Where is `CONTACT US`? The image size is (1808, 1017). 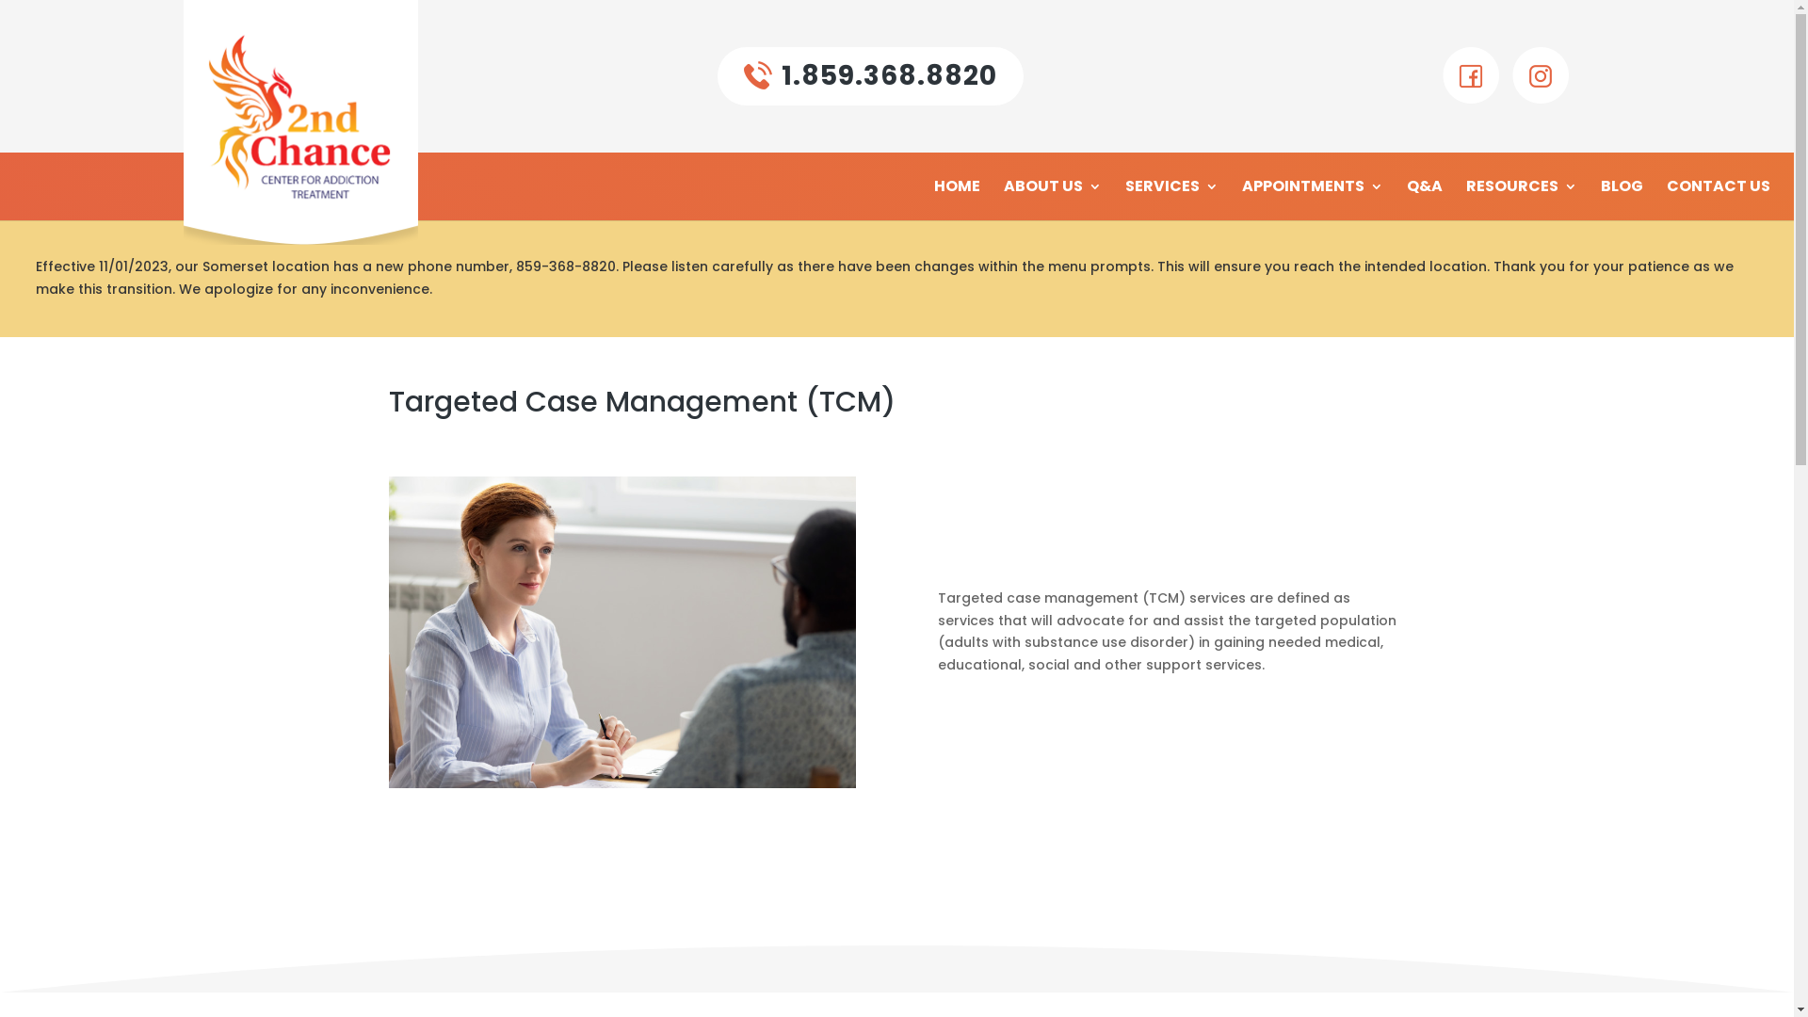
CONTACT US is located at coordinates (1719, 200).